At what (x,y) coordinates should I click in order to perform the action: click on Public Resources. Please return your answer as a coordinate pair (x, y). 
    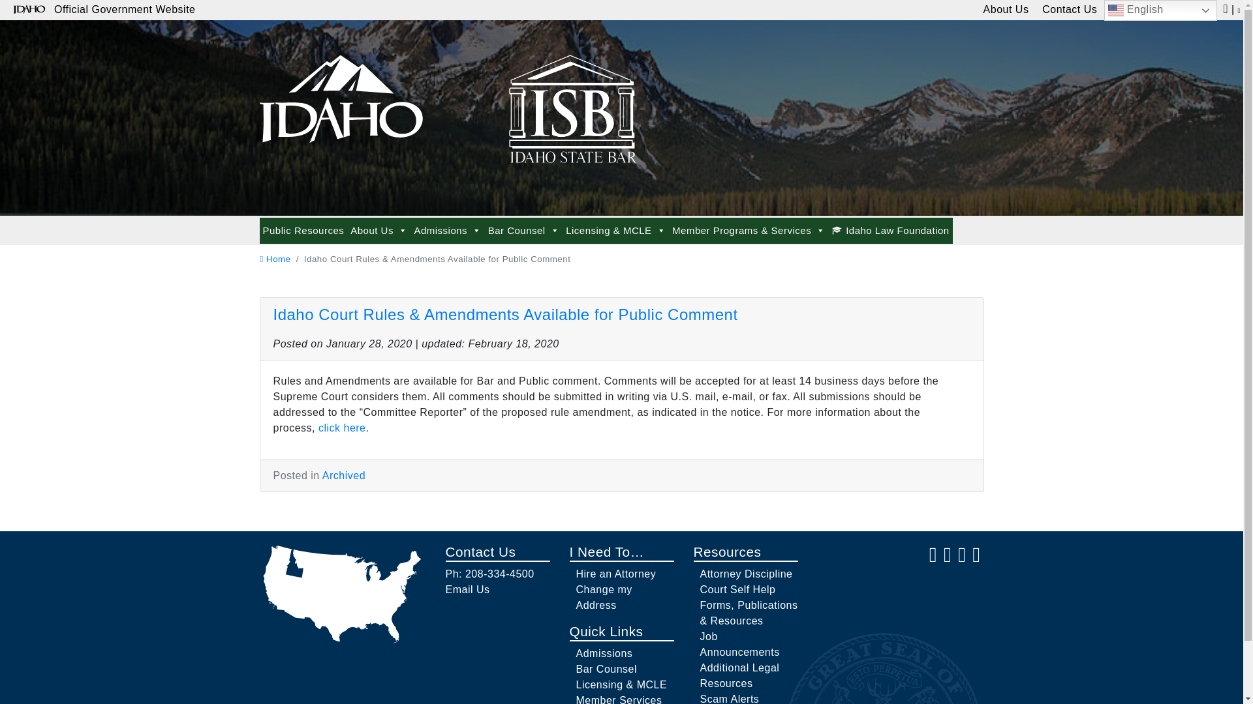
    Looking at the image, I should click on (303, 230).